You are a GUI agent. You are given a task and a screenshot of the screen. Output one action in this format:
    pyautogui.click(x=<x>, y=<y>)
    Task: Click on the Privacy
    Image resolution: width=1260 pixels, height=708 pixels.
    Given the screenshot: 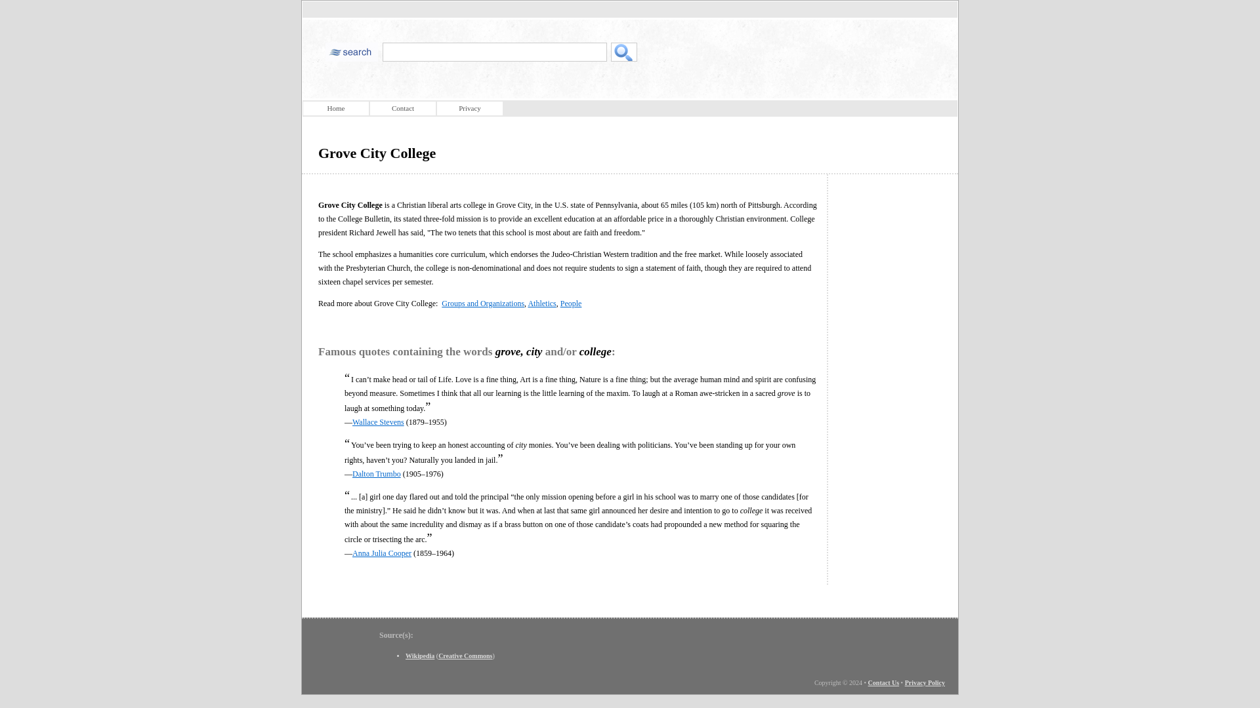 What is the action you would take?
    pyautogui.click(x=470, y=109)
    